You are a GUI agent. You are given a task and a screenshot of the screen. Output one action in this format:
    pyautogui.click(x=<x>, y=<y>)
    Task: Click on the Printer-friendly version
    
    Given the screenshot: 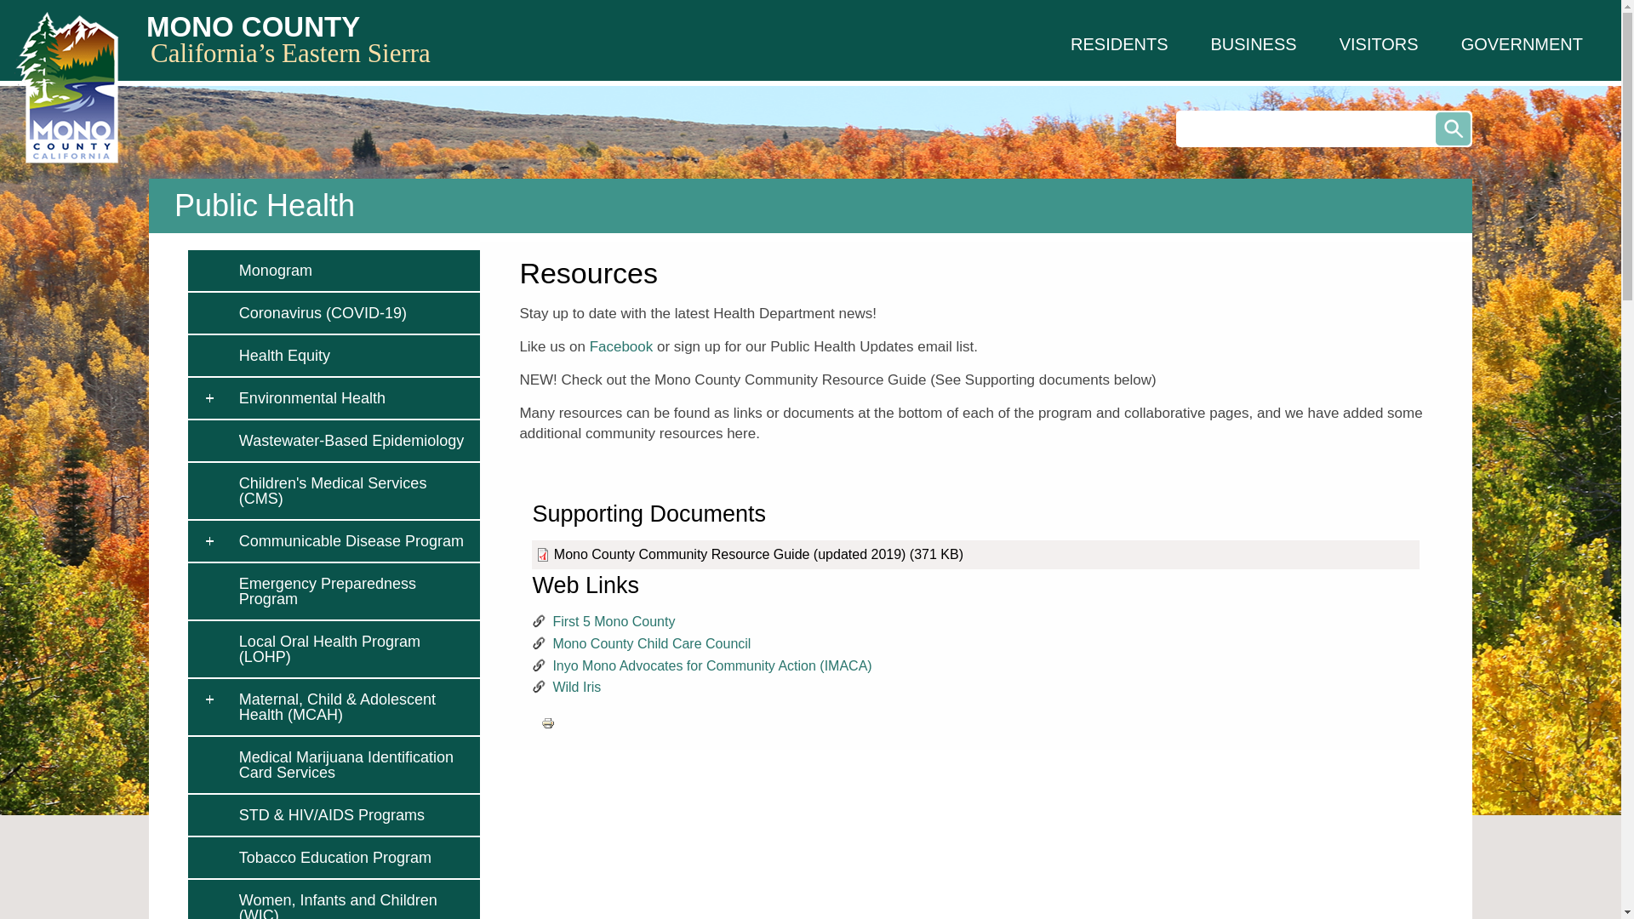 What is the action you would take?
    pyautogui.click(x=548, y=723)
    